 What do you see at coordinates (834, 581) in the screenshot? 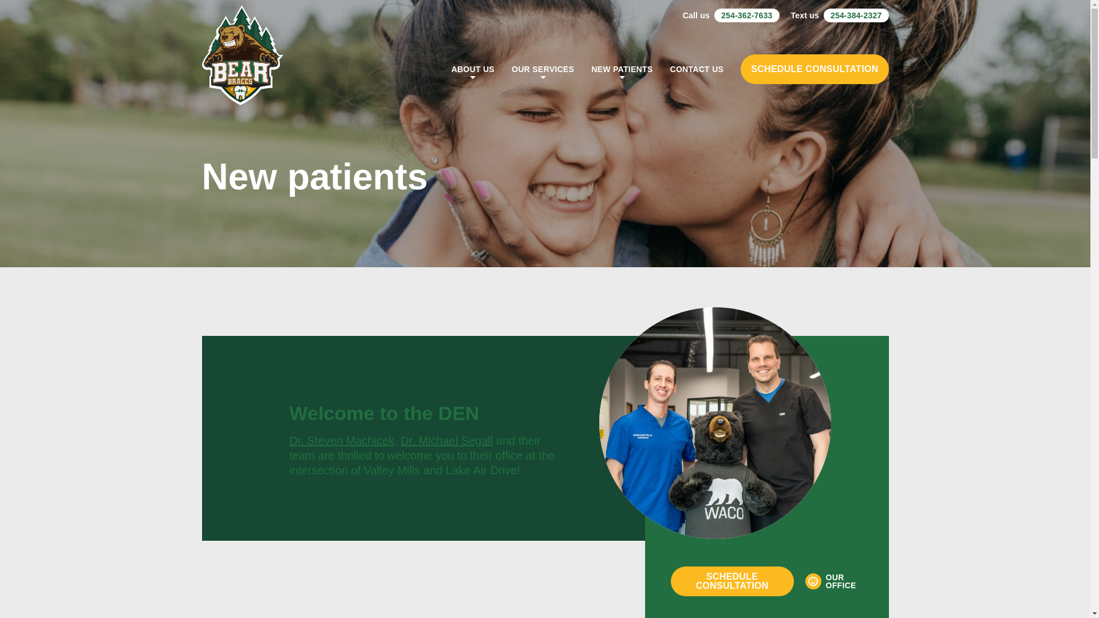
I see `OUR OFFICE` at bounding box center [834, 581].